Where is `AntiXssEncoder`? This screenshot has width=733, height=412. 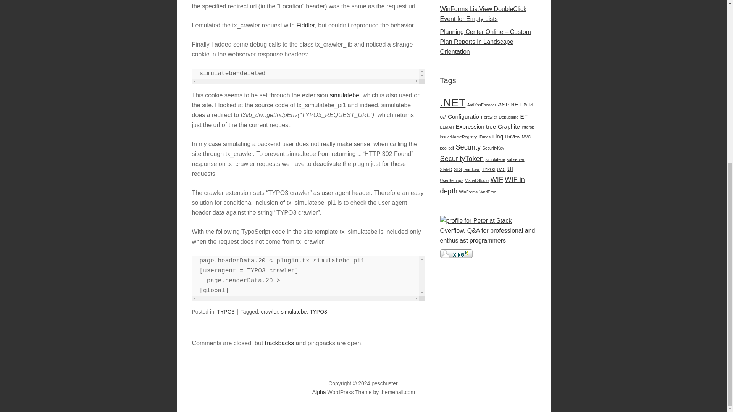 AntiXssEncoder is located at coordinates (482, 105).